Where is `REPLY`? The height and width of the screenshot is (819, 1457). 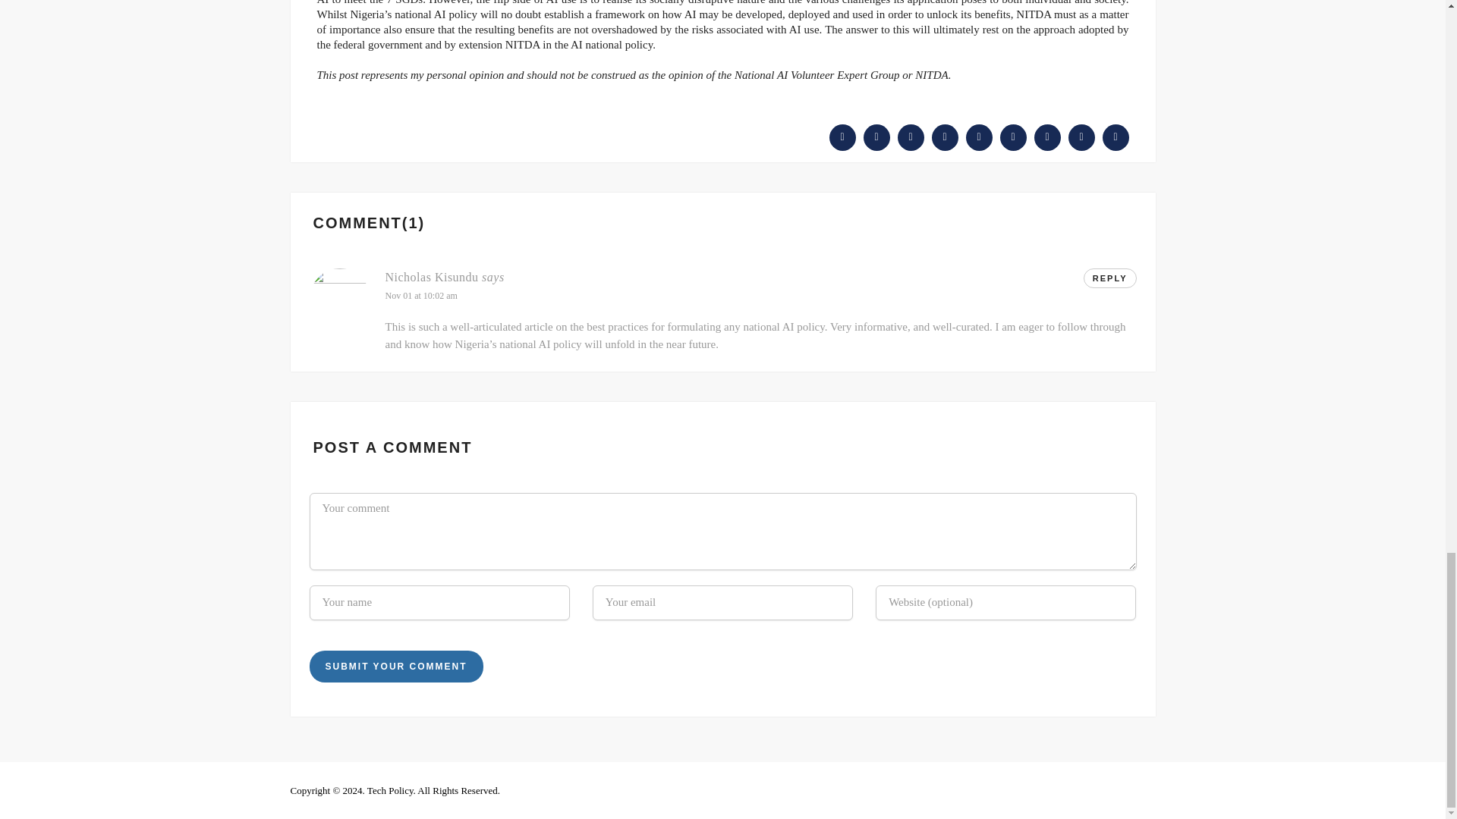 REPLY is located at coordinates (1109, 278).